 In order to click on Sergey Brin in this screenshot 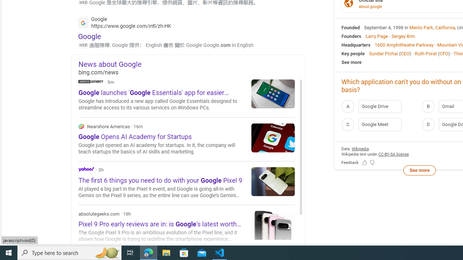, I will do `click(403, 36)`.